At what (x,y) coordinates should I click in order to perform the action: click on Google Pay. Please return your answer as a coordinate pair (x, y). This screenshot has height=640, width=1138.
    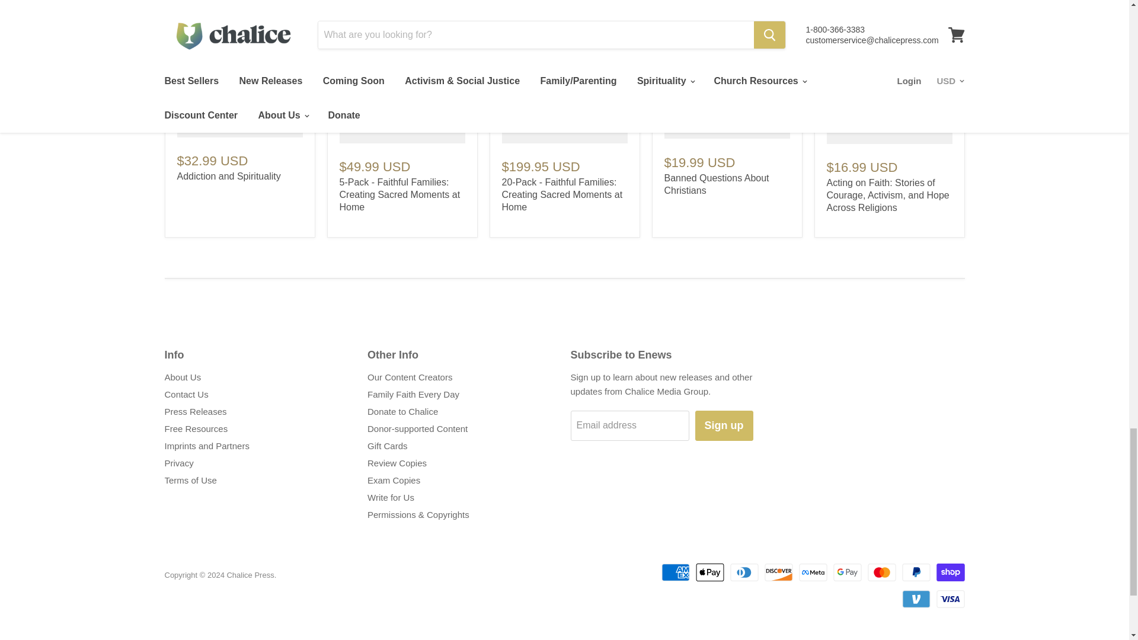
    Looking at the image, I should click on (847, 572).